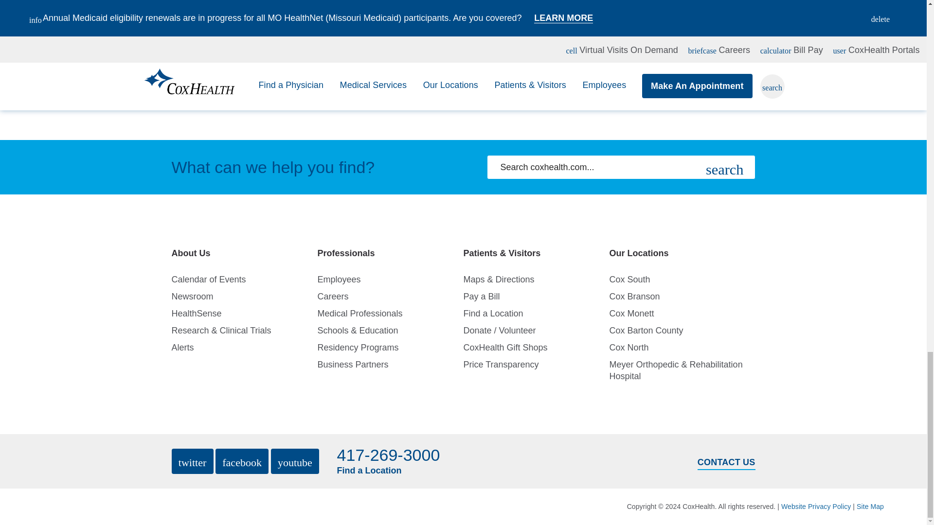  Describe the element at coordinates (192, 461) in the screenshot. I see `Twitter` at that location.